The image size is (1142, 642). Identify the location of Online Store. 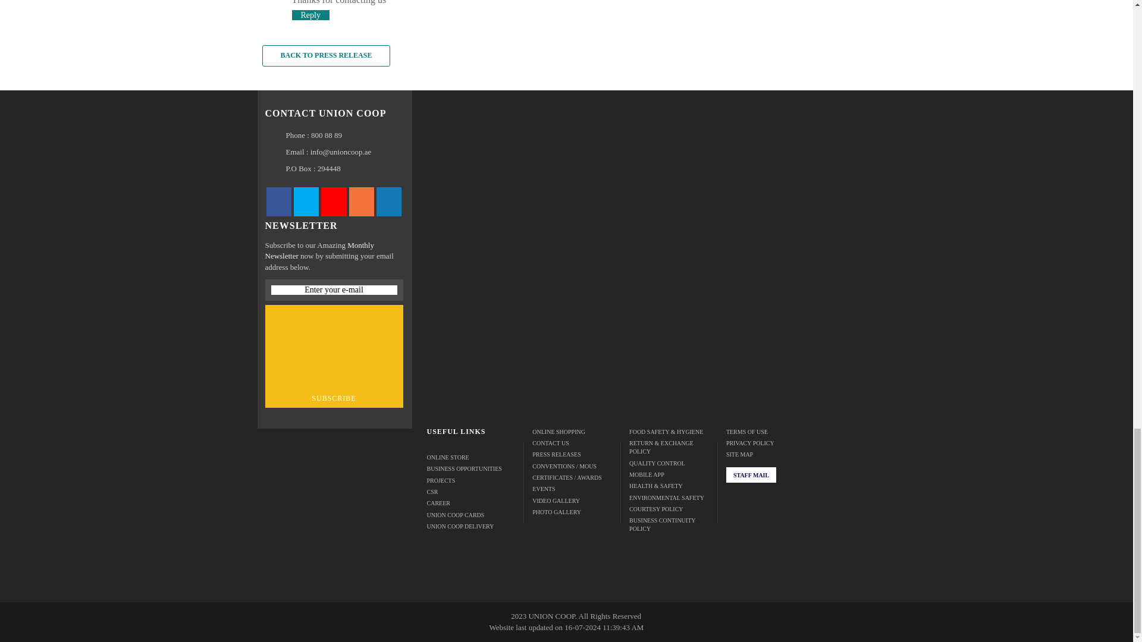
(471, 457).